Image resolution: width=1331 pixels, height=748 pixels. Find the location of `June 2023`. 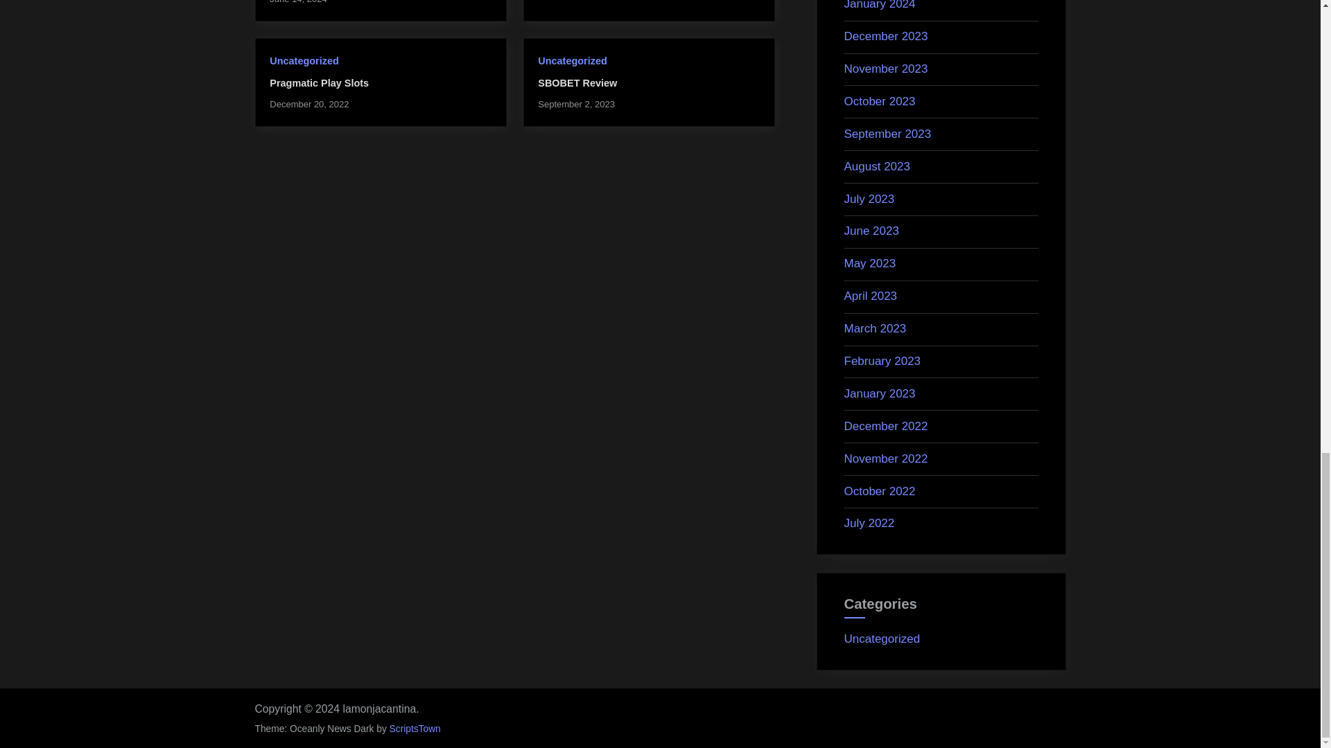

June 2023 is located at coordinates (871, 231).